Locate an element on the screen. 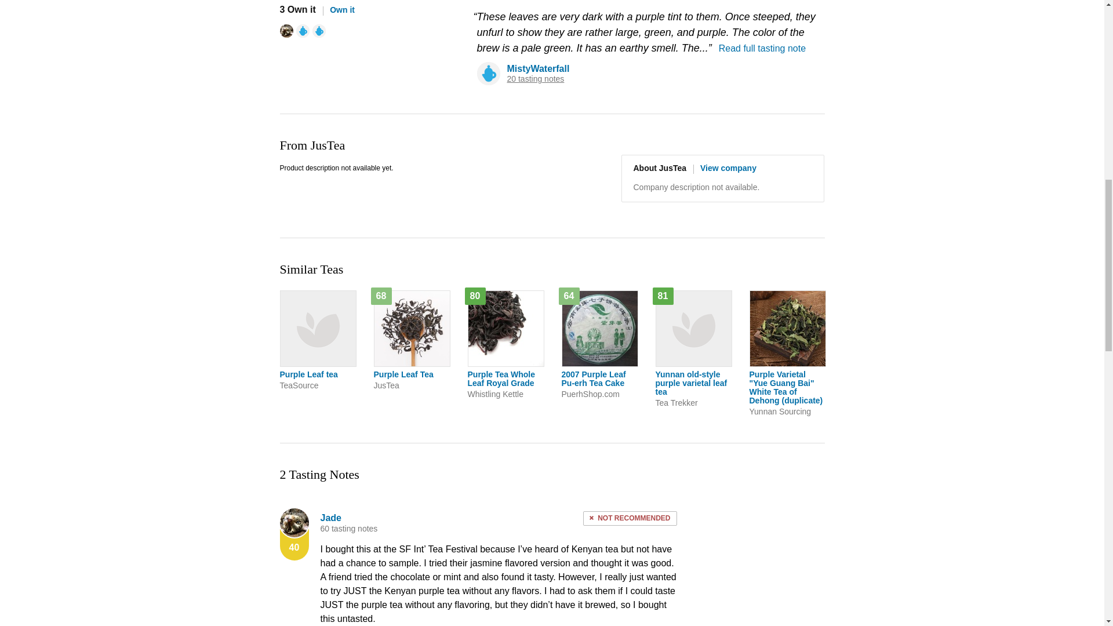 This screenshot has height=626, width=1113. 20 tasting notes is located at coordinates (535, 79).